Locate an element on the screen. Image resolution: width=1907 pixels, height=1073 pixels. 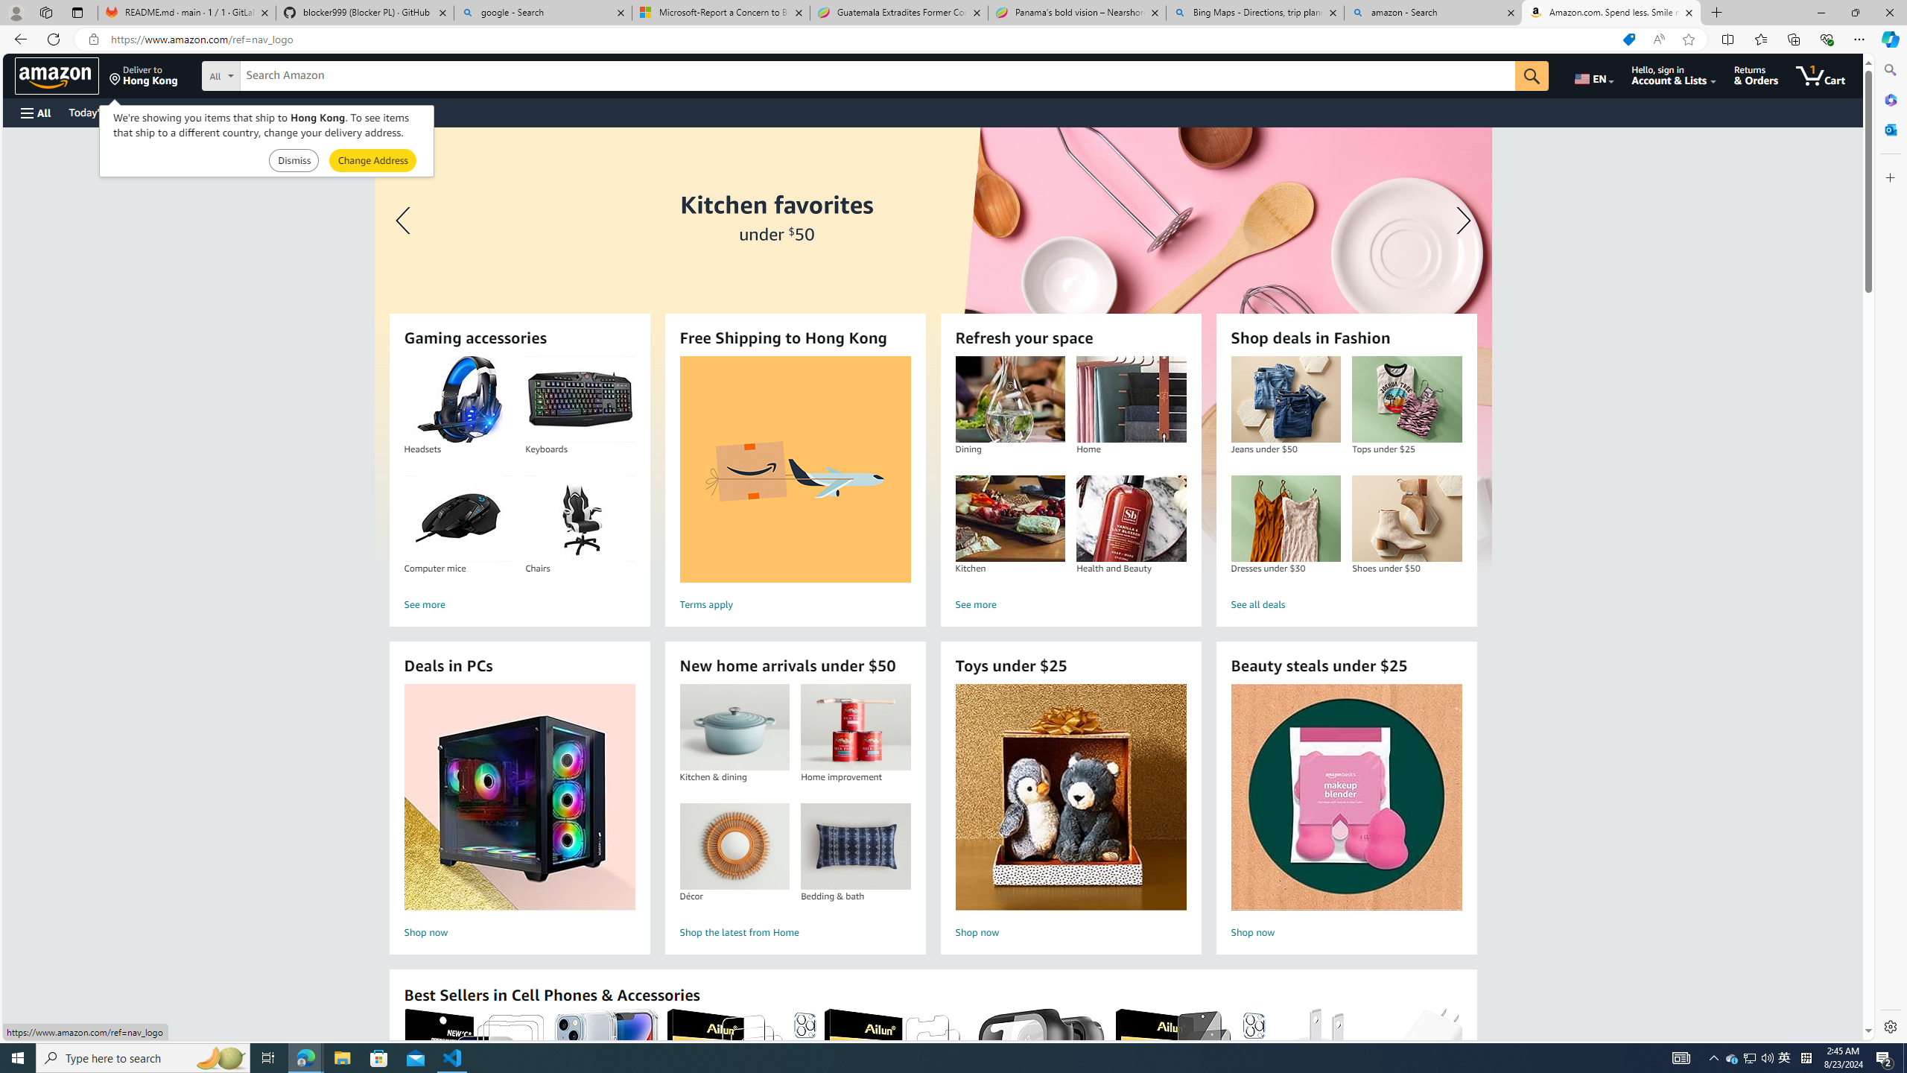
Toys under $25 Shop now is located at coordinates (1070, 814).